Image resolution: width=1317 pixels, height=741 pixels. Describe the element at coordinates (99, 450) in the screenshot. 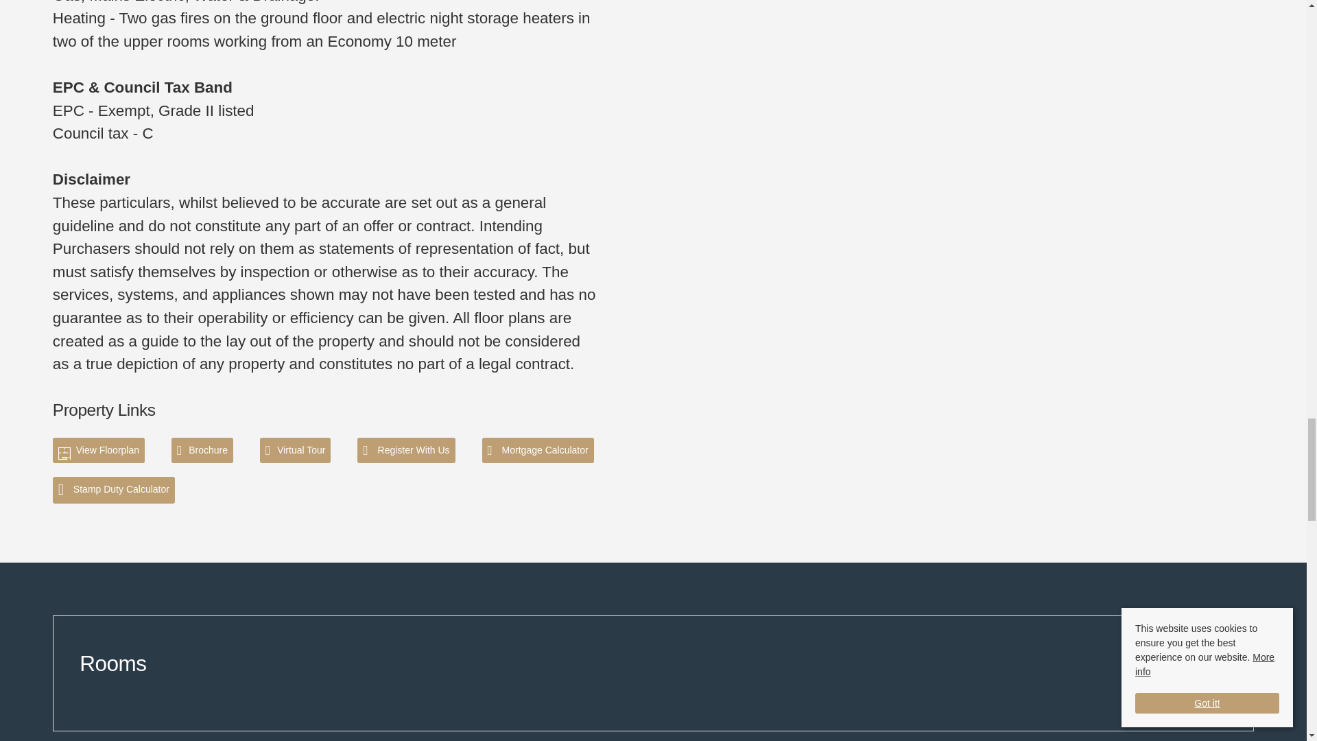

I see `View Floorplan` at that location.